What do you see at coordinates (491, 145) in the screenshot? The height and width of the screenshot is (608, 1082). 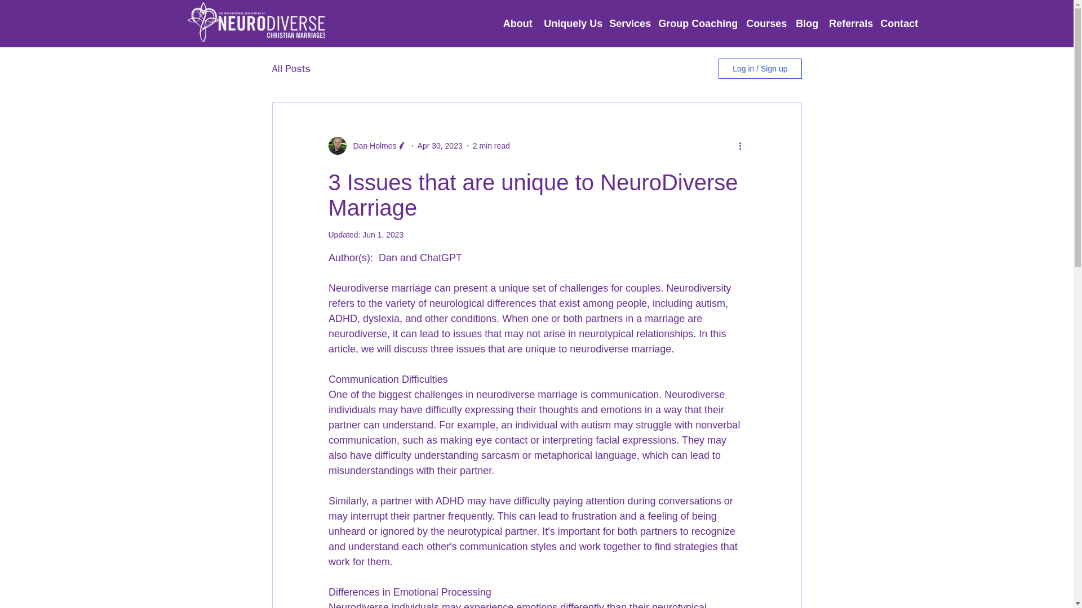 I see `2 min read` at bounding box center [491, 145].